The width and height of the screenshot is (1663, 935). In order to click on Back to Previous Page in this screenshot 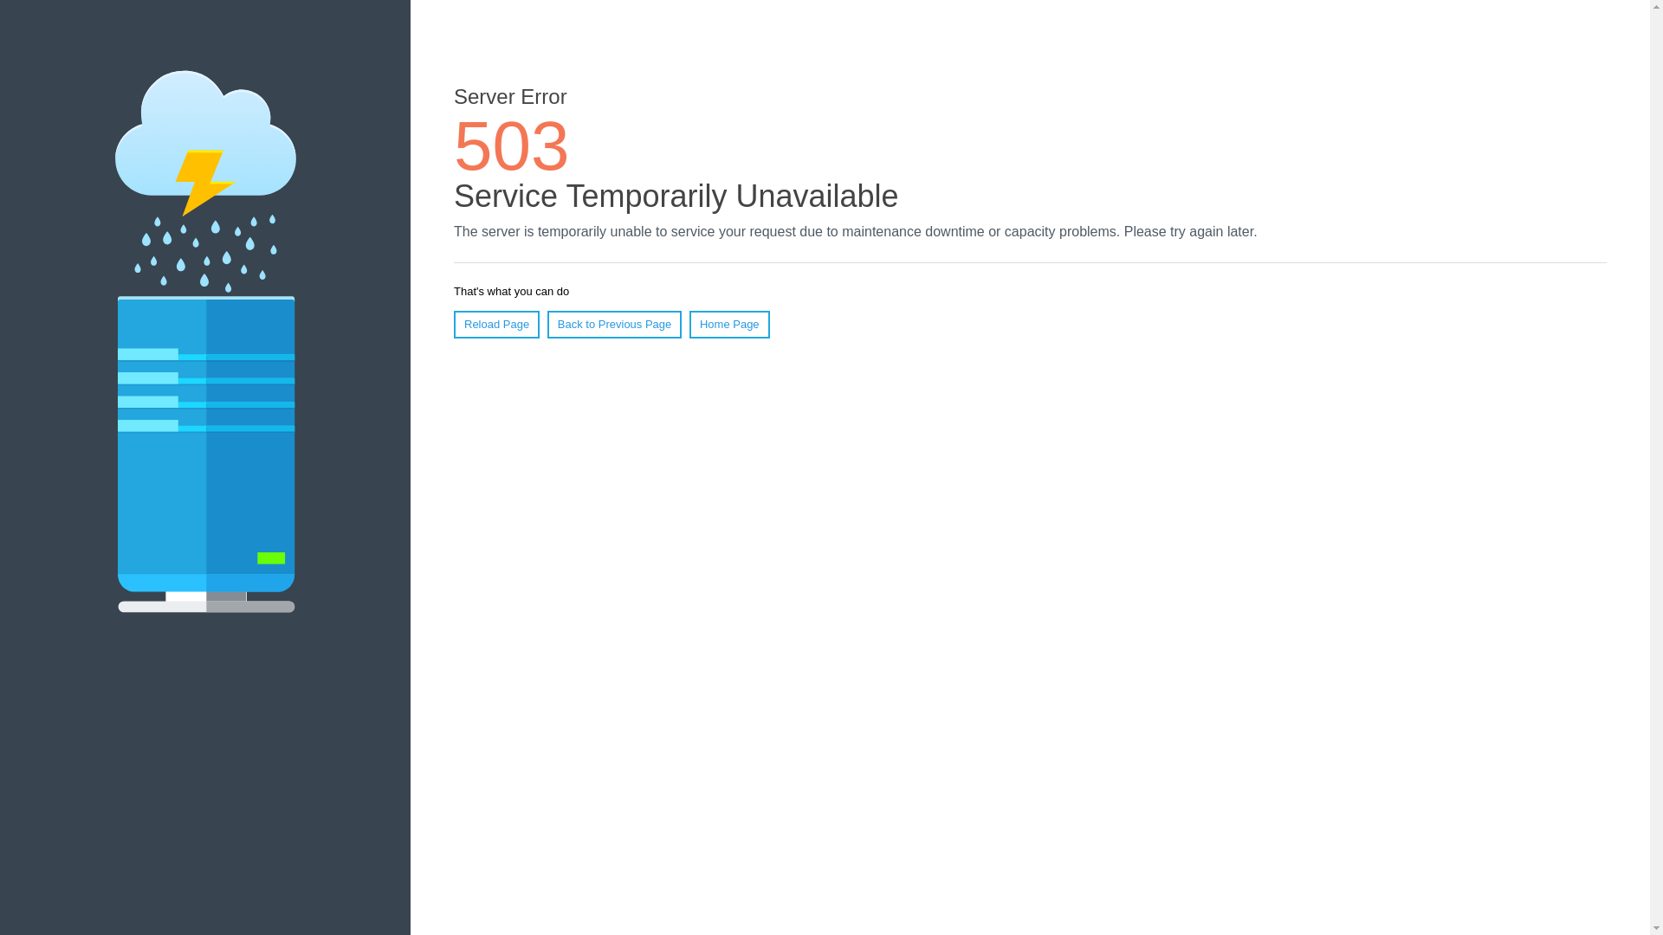, I will do `click(614, 324)`.